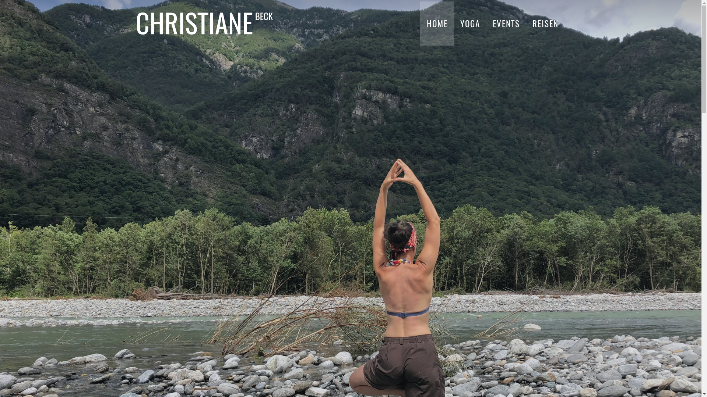  Describe the element at coordinates (545, 24) in the screenshot. I see `REISEN` at that location.